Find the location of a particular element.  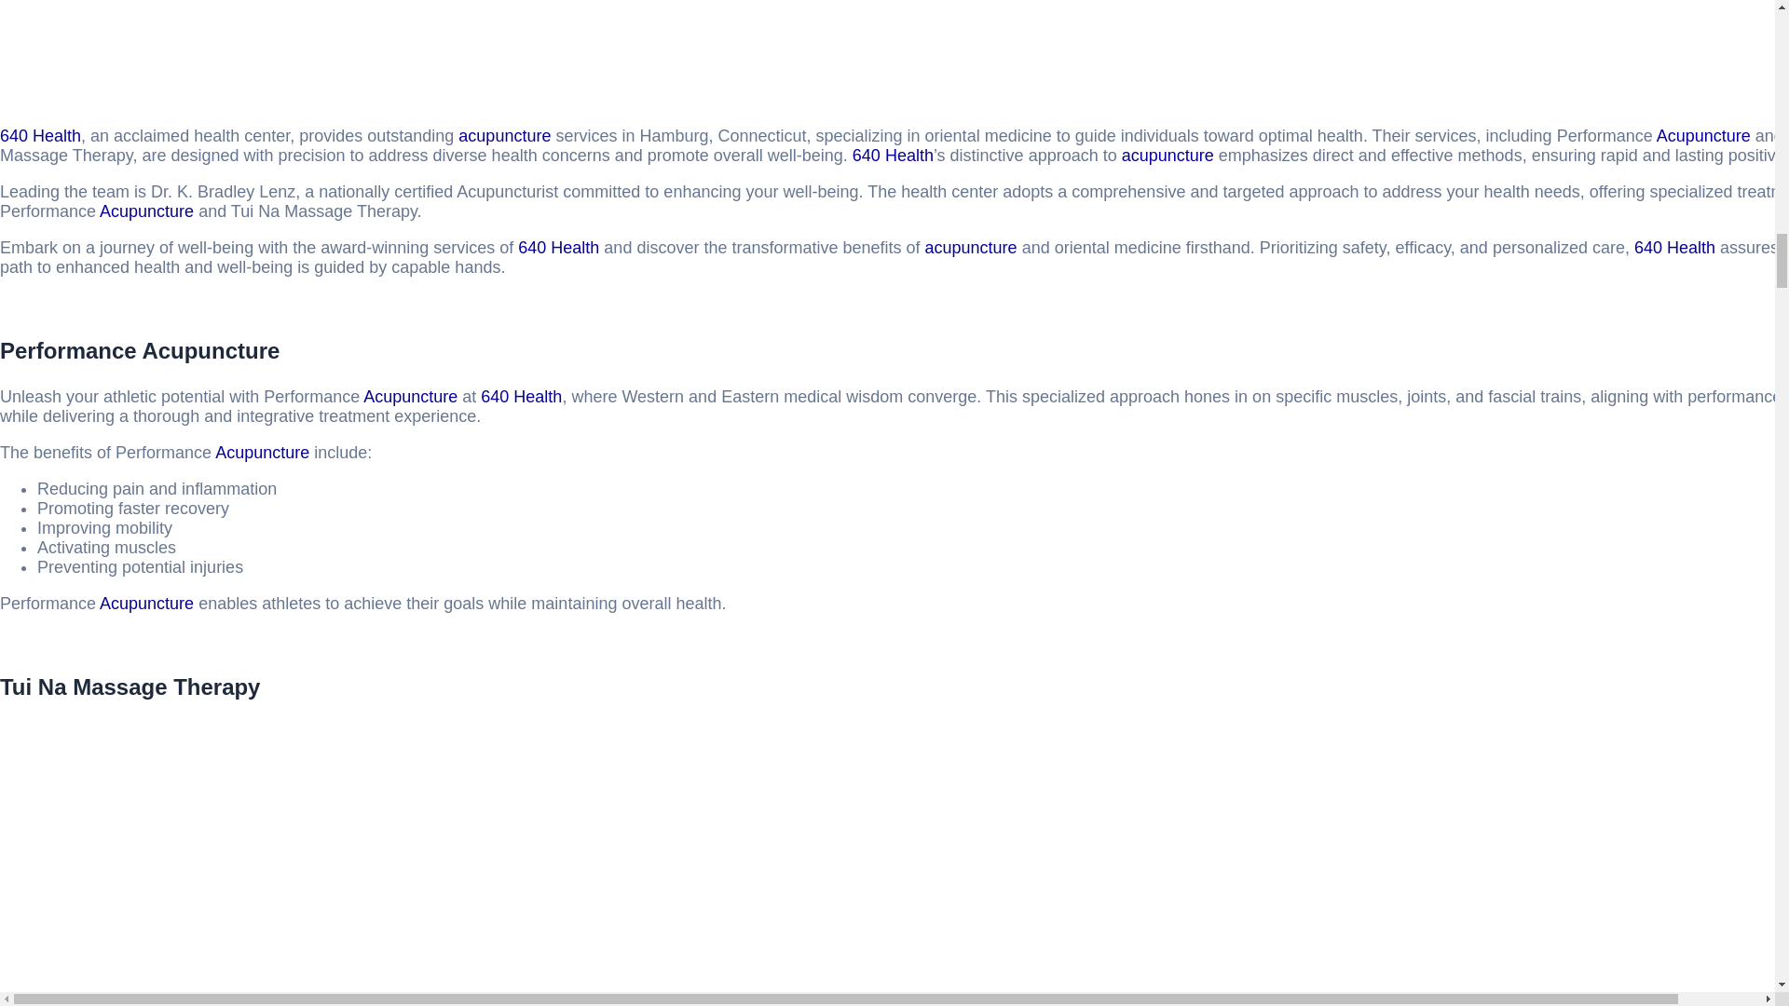

Health Therapies is located at coordinates (1675, 248).